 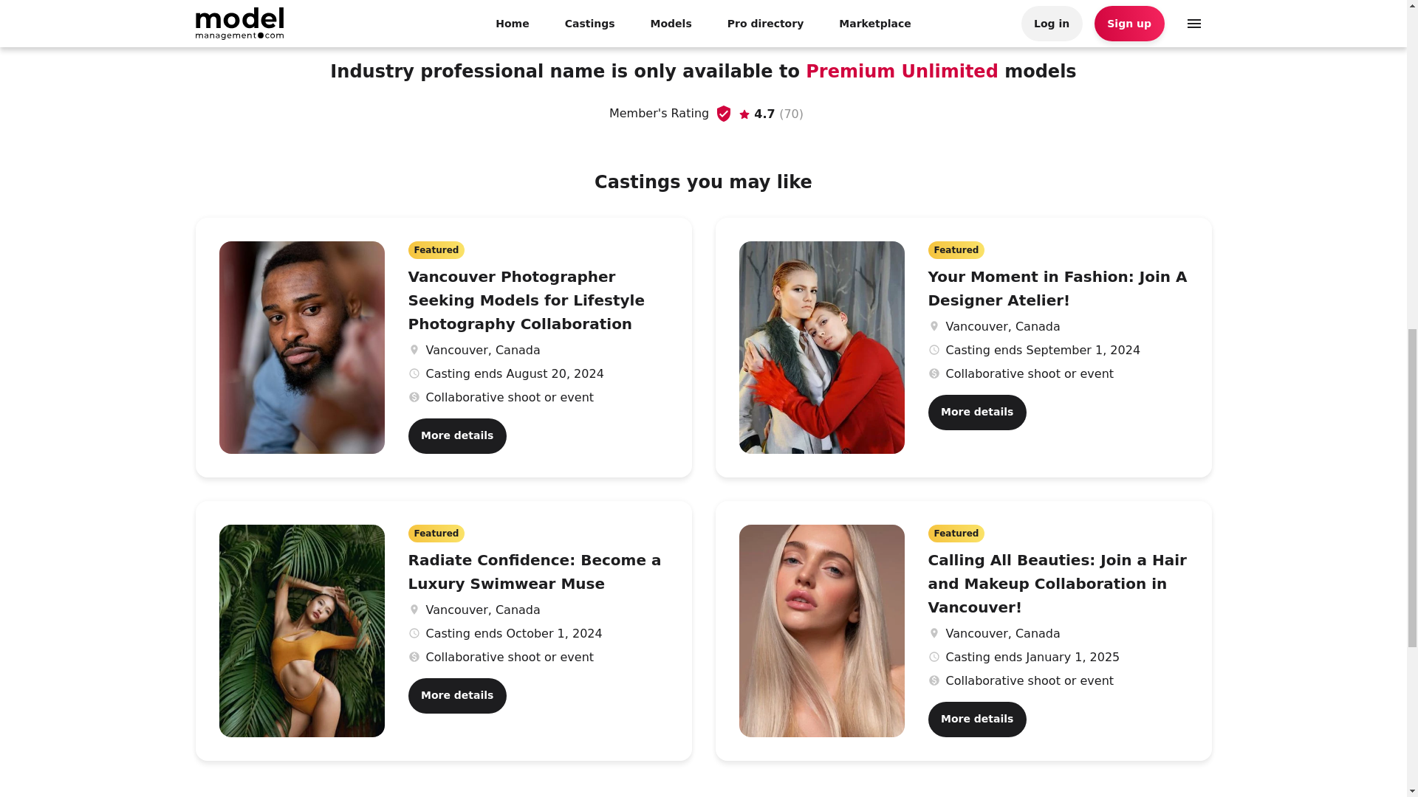 What do you see at coordinates (456, 695) in the screenshot?
I see `More details` at bounding box center [456, 695].